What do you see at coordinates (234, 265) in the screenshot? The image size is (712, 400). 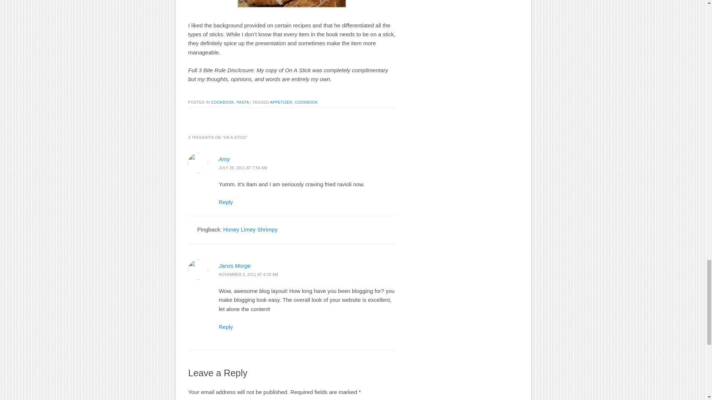 I see `Jarvis Morge` at bounding box center [234, 265].